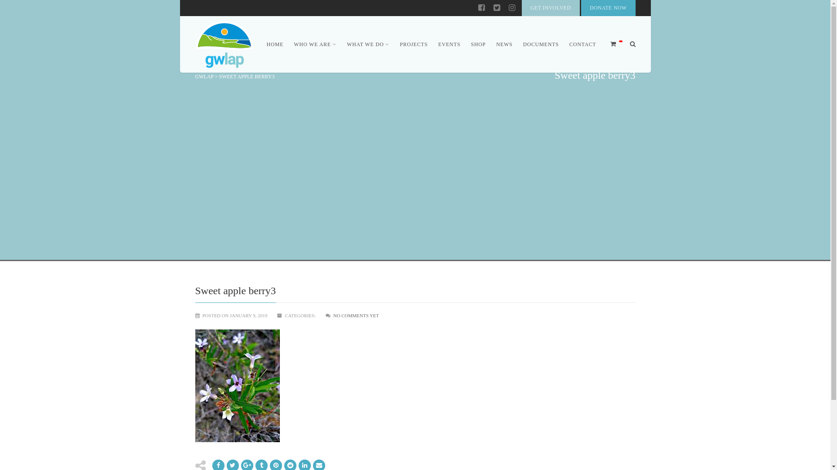 The height and width of the screenshot is (470, 837). What do you see at coordinates (541, 44) in the screenshot?
I see `DOCUMENTS` at bounding box center [541, 44].